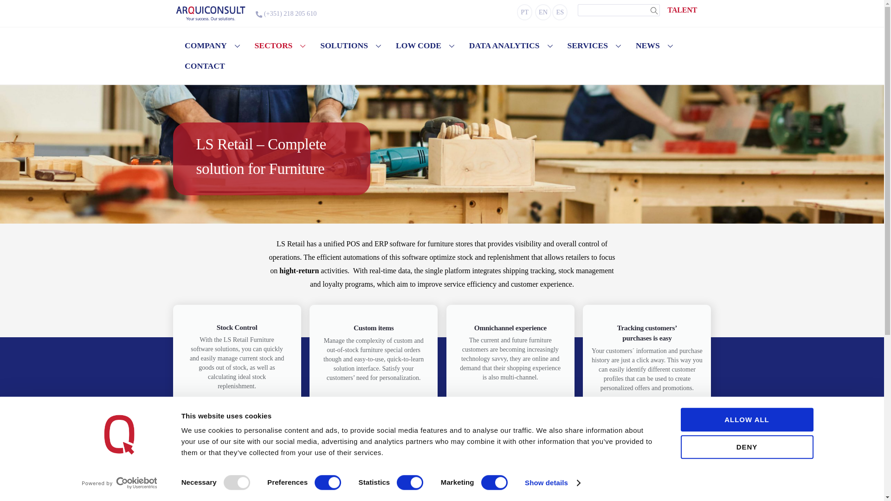 The width and height of the screenshot is (891, 501). I want to click on logo-arquiconsult-2, so click(210, 13).